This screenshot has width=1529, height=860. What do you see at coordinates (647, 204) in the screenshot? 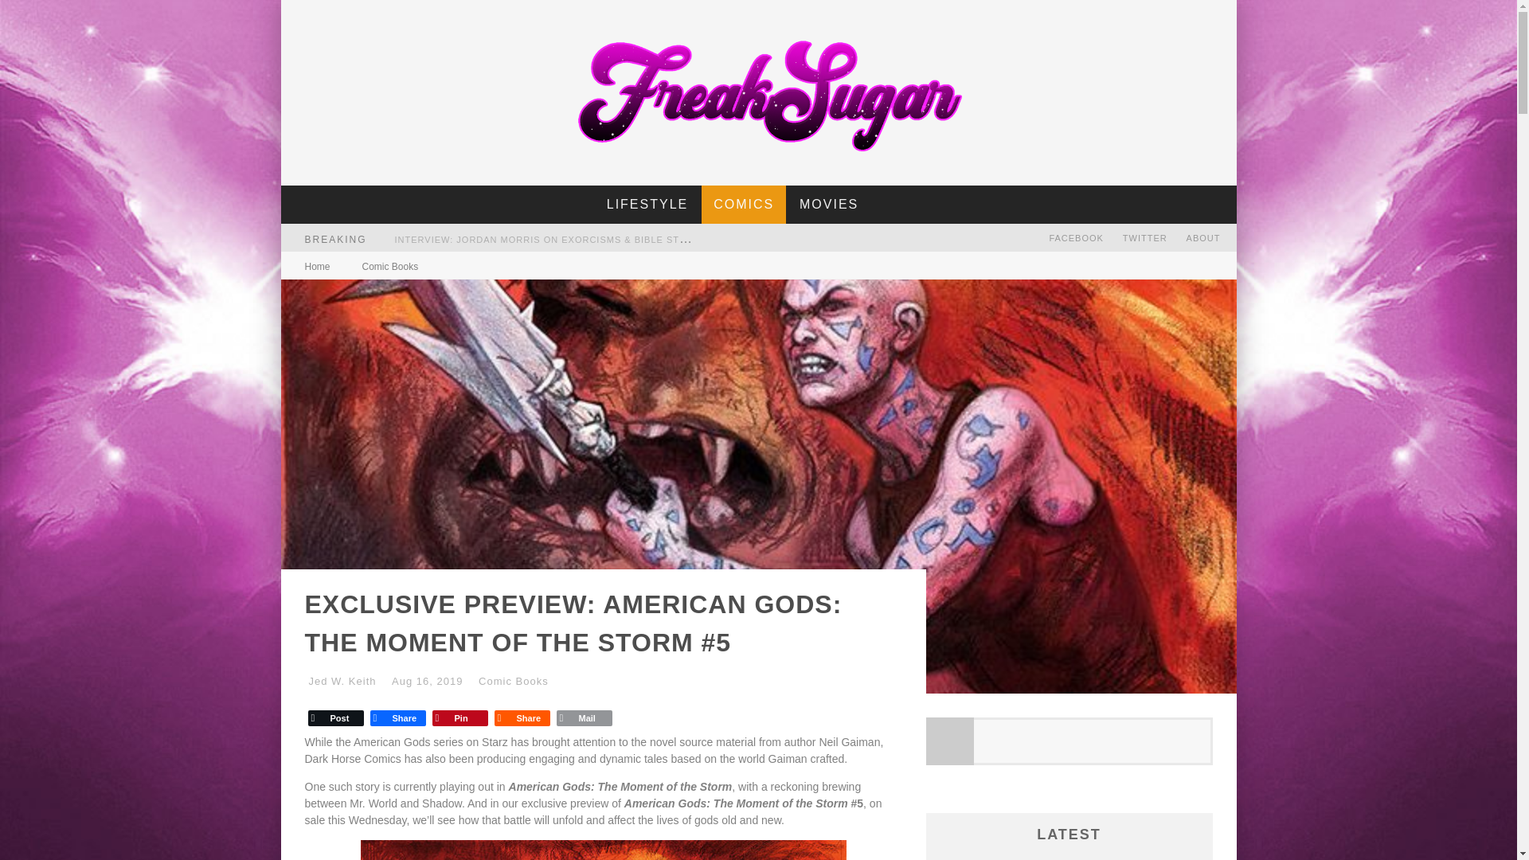
I see `LIFESTYLE` at bounding box center [647, 204].